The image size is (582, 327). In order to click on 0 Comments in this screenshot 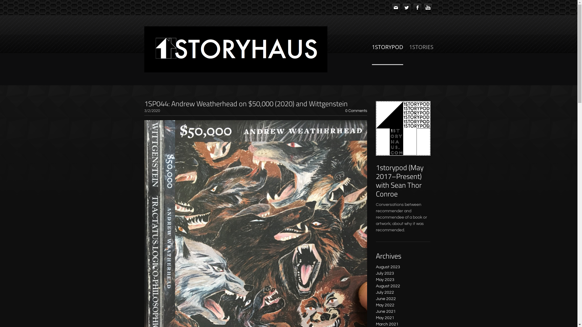, I will do `click(356, 111)`.